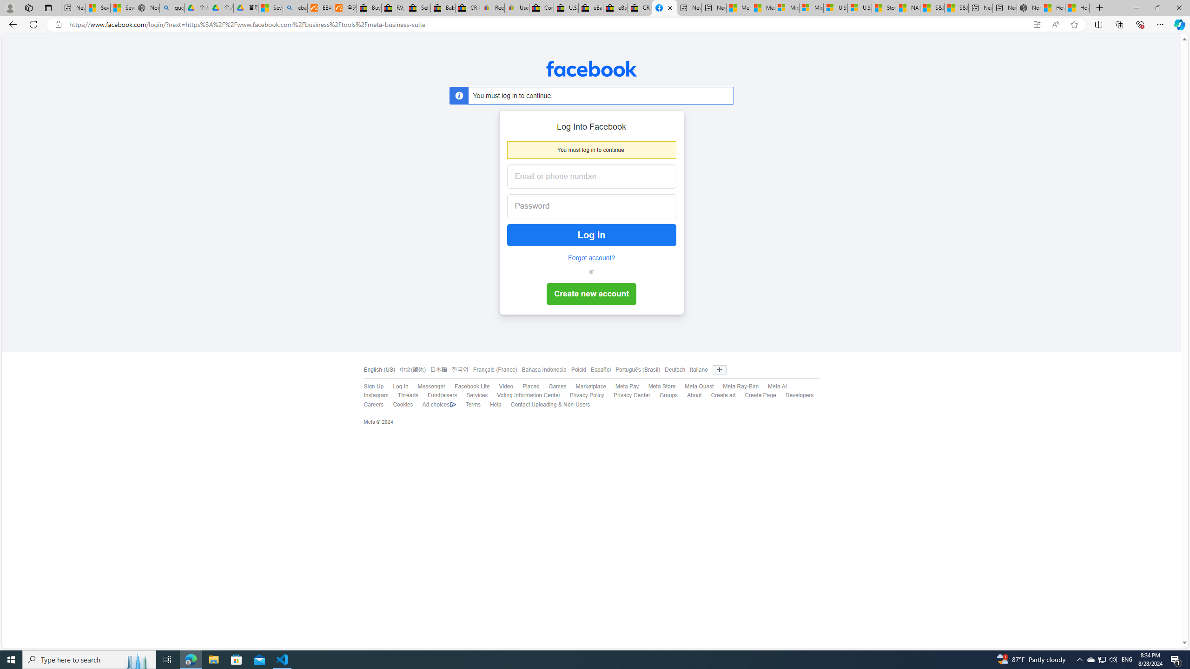 The width and height of the screenshot is (1190, 669). Describe the element at coordinates (657, 387) in the screenshot. I see `Meta Store` at that location.